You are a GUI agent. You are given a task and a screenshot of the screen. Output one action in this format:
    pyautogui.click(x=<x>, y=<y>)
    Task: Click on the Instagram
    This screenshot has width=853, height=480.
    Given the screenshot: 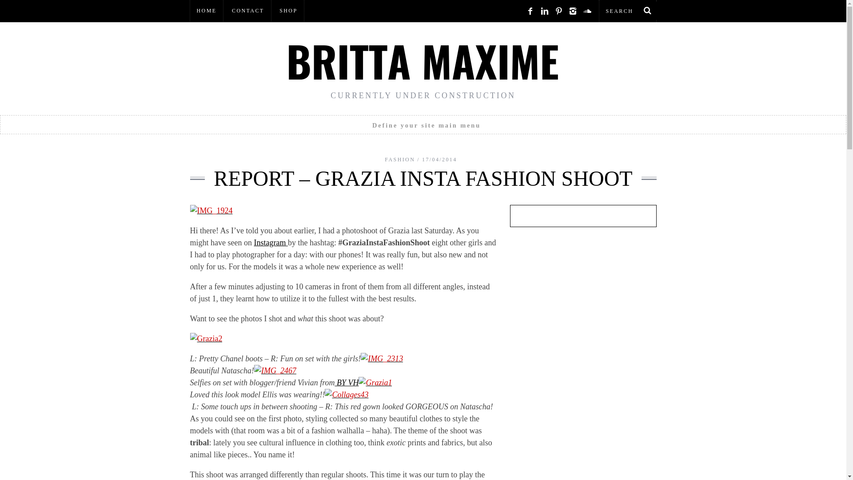 What is the action you would take?
    pyautogui.click(x=270, y=243)
    